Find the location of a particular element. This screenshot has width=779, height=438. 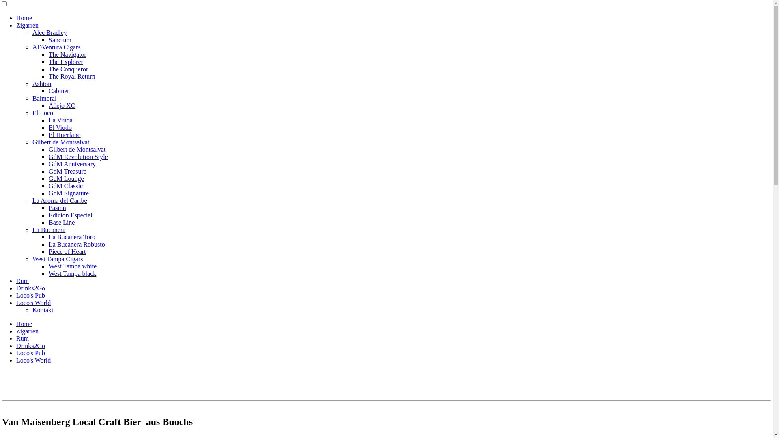

Alec Bradley is located at coordinates (49, 32).